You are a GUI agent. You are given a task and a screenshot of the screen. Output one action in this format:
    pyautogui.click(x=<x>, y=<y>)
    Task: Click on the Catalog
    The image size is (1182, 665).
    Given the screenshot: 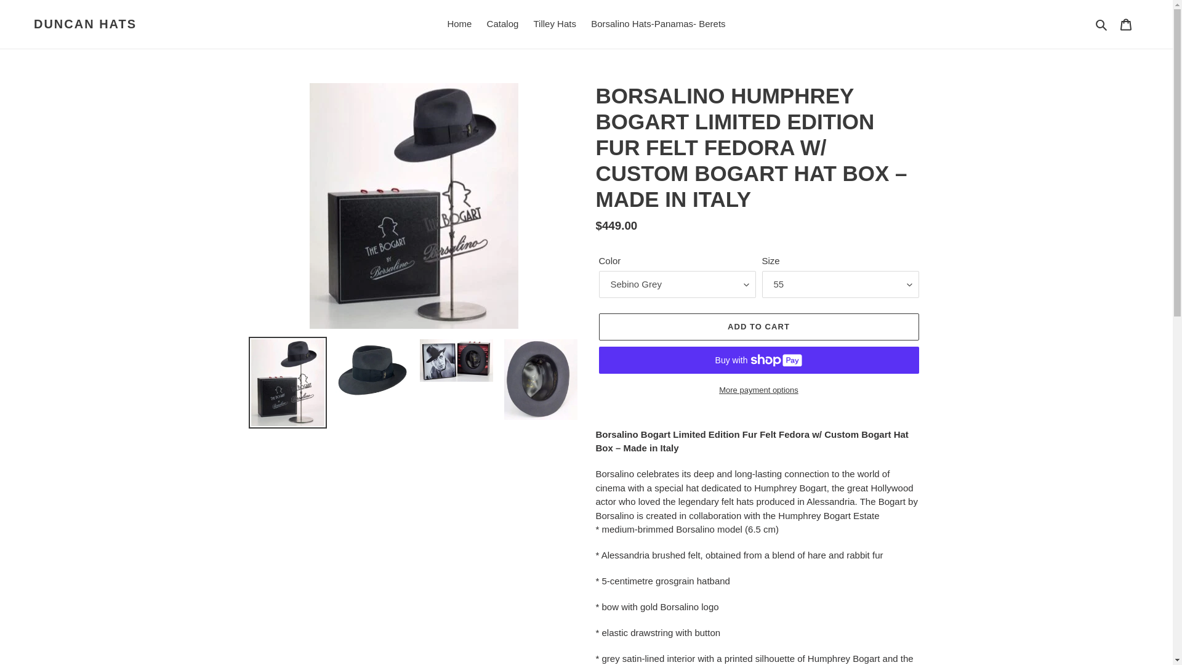 What is the action you would take?
    pyautogui.click(x=502, y=24)
    